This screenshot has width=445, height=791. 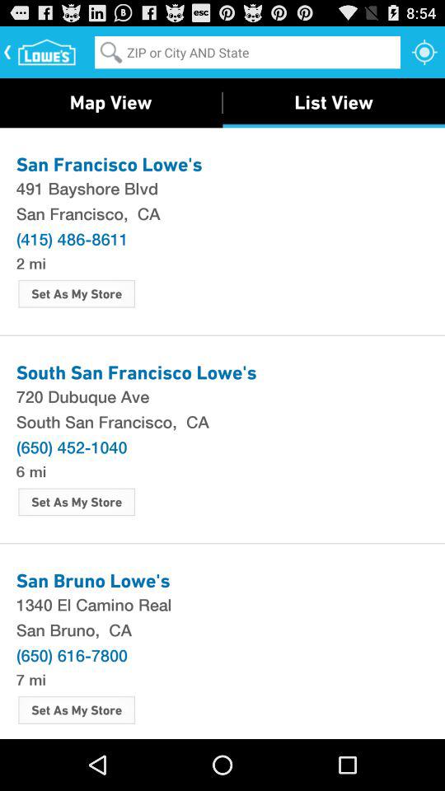 What do you see at coordinates (424, 51) in the screenshot?
I see `turn on the icon above the list view icon` at bounding box center [424, 51].